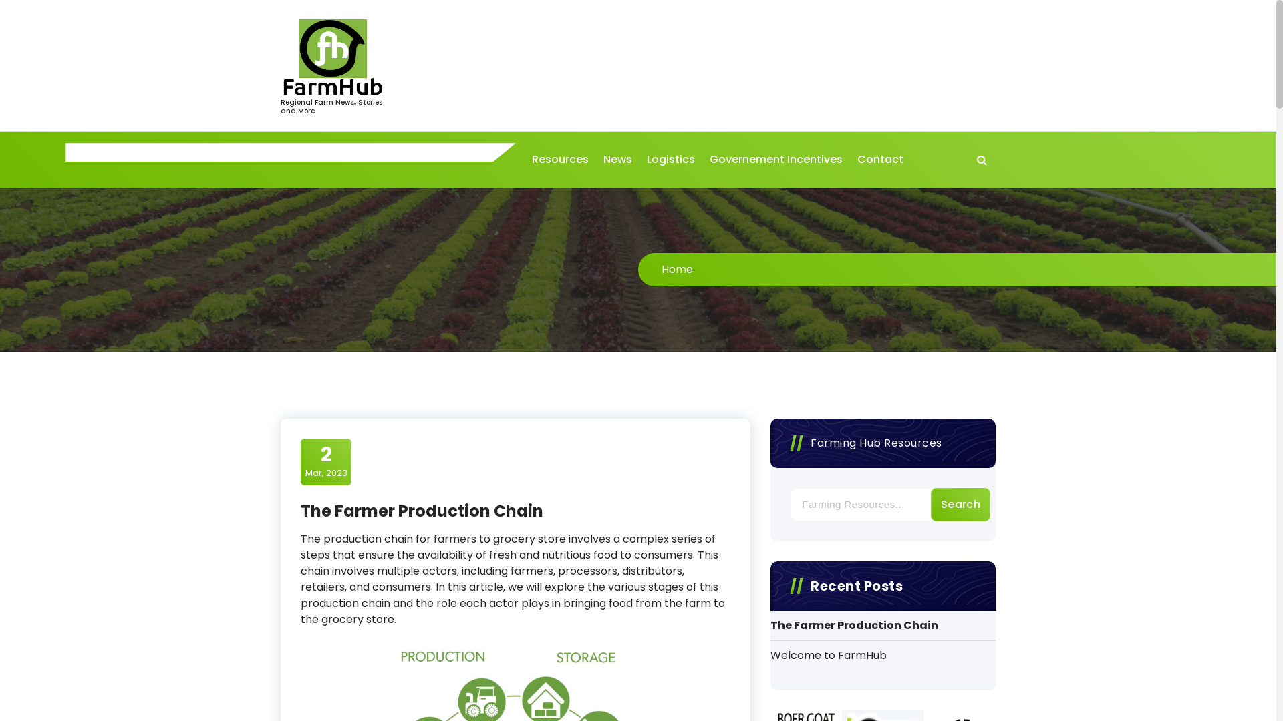  I want to click on Contact, so click(881, 160).